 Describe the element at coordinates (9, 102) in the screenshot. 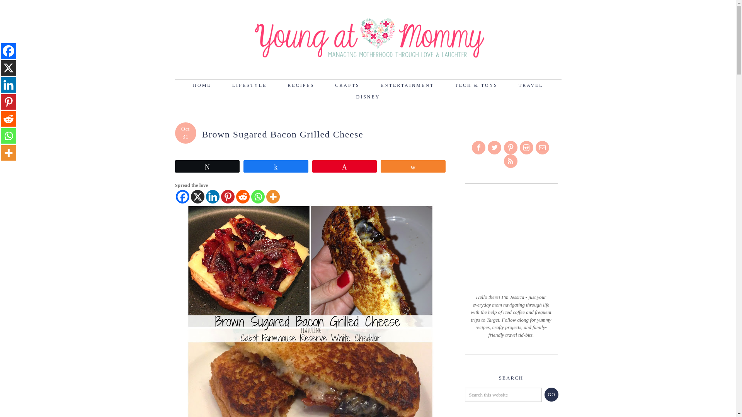

I see `Pinterest` at that location.